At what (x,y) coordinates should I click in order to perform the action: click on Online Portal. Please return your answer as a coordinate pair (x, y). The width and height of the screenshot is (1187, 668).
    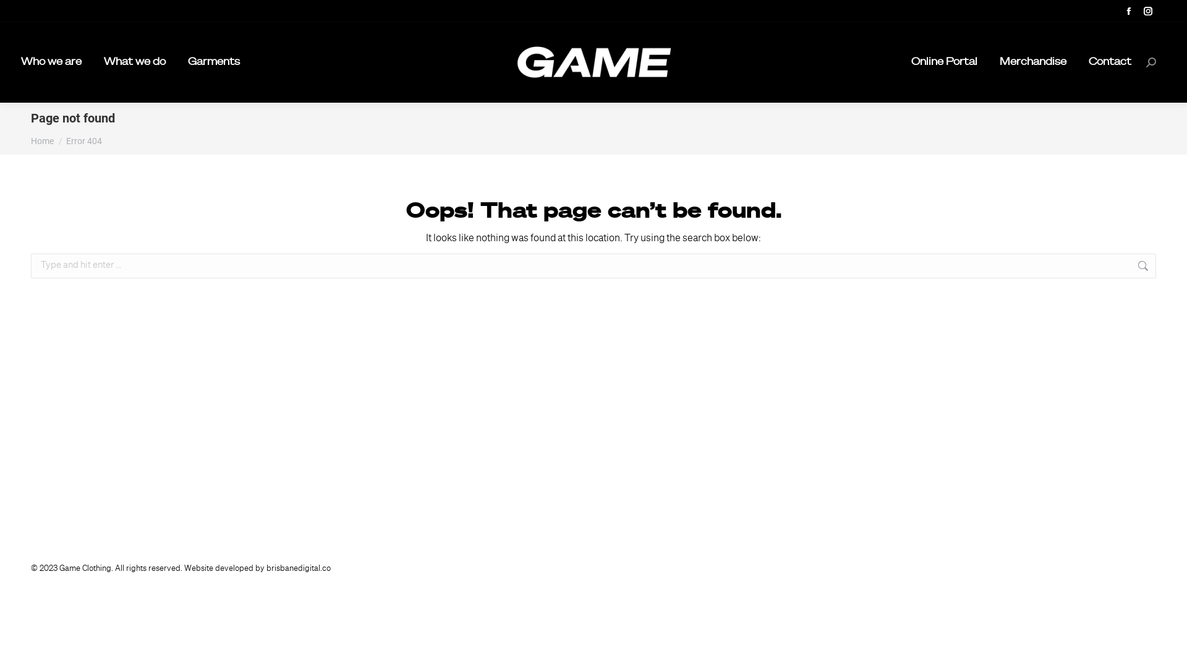
    Looking at the image, I should click on (945, 62).